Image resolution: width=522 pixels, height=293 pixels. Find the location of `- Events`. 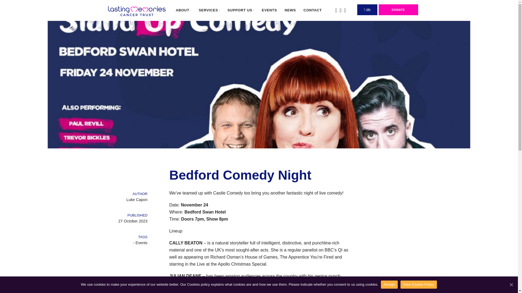

- Events is located at coordinates (140, 243).